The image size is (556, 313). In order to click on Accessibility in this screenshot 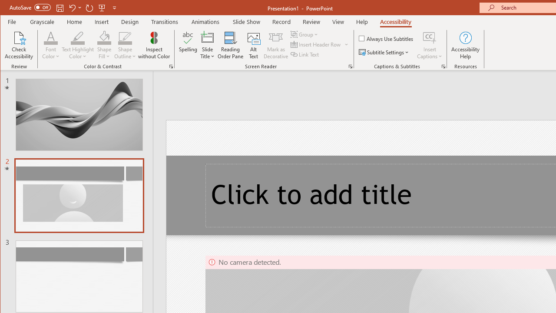, I will do `click(395, 22)`.